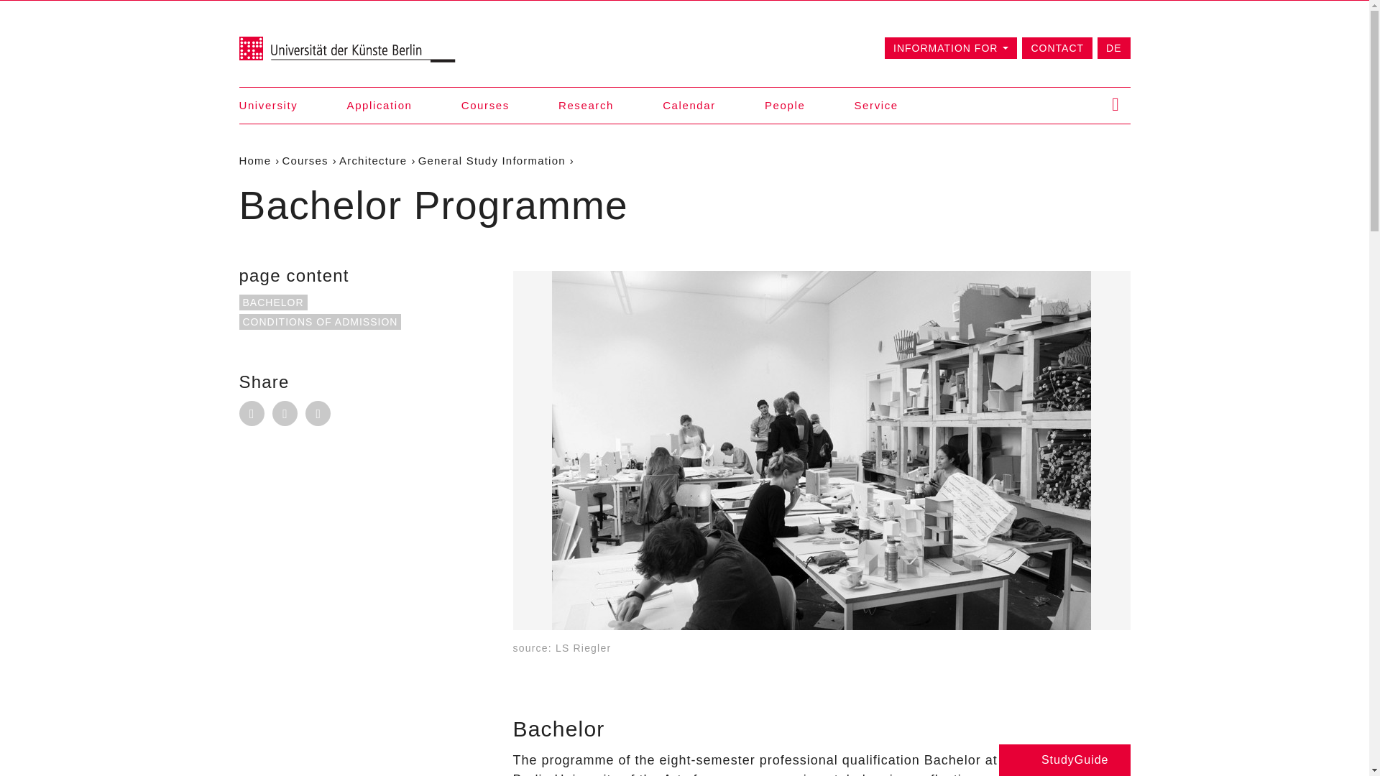 The height and width of the screenshot is (776, 1380). Describe the element at coordinates (254, 160) in the screenshot. I see `Home` at that location.